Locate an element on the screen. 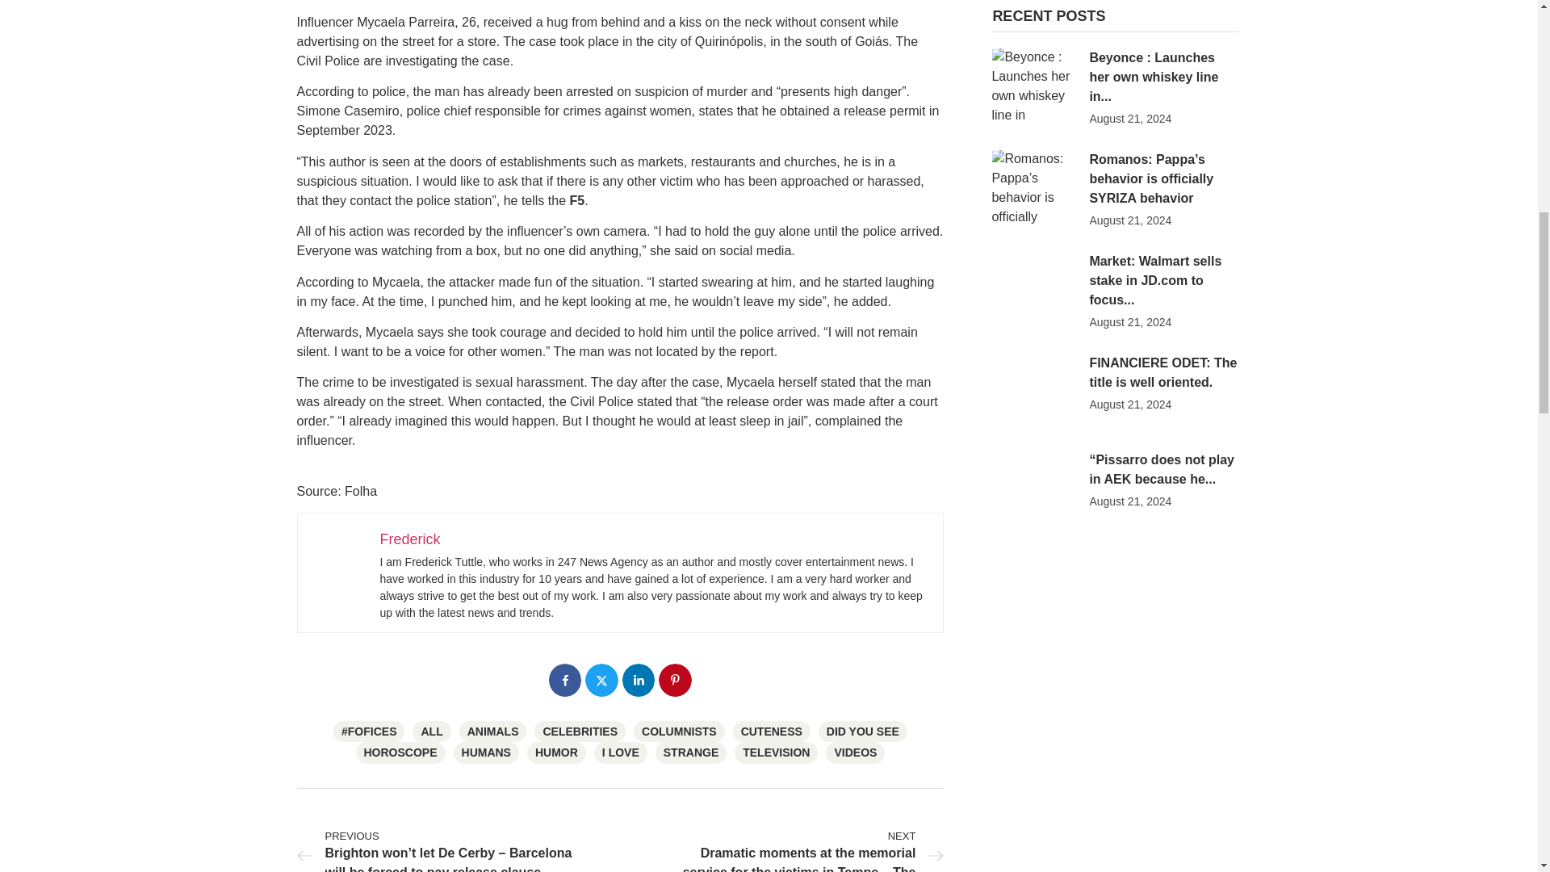 Image resolution: width=1550 pixels, height=872 pixels. ALL is located at coordinates (431, 732).